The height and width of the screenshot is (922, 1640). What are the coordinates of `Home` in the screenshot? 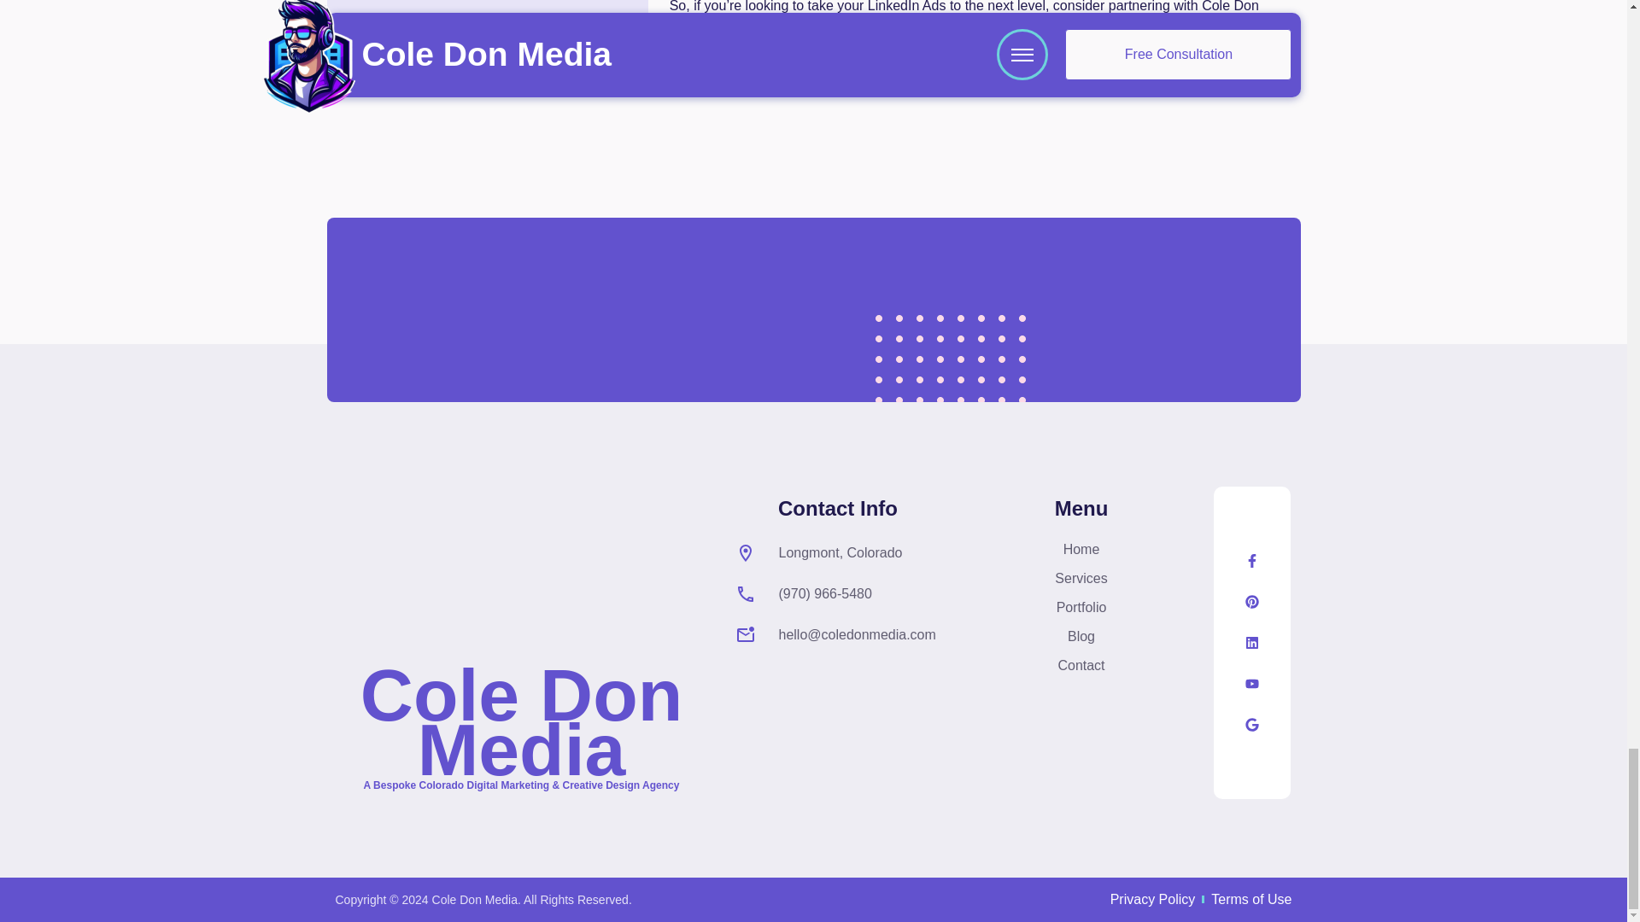 It's located at (1081, 549).